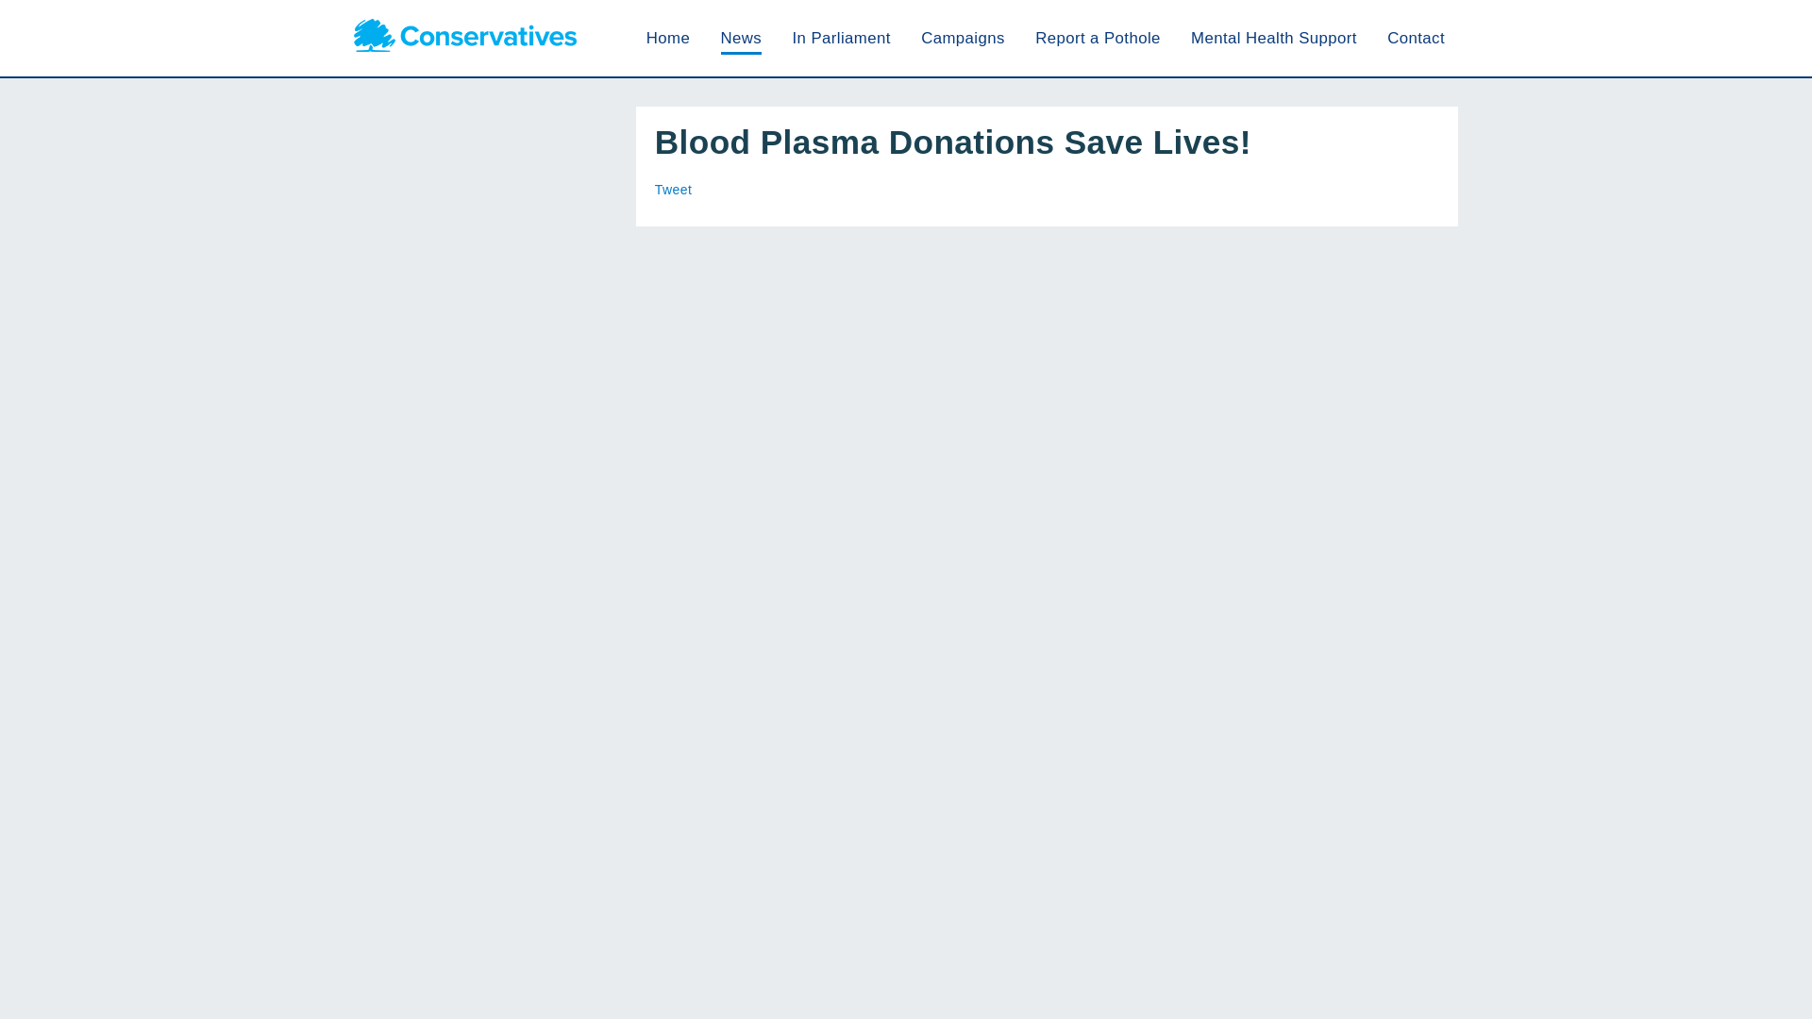 This screenshot has height=1019, width=1812. What do you see at coordinates (1274, 38) in the screenshot?
I see `Mental Health Support` at bounding box center [1274, 38].